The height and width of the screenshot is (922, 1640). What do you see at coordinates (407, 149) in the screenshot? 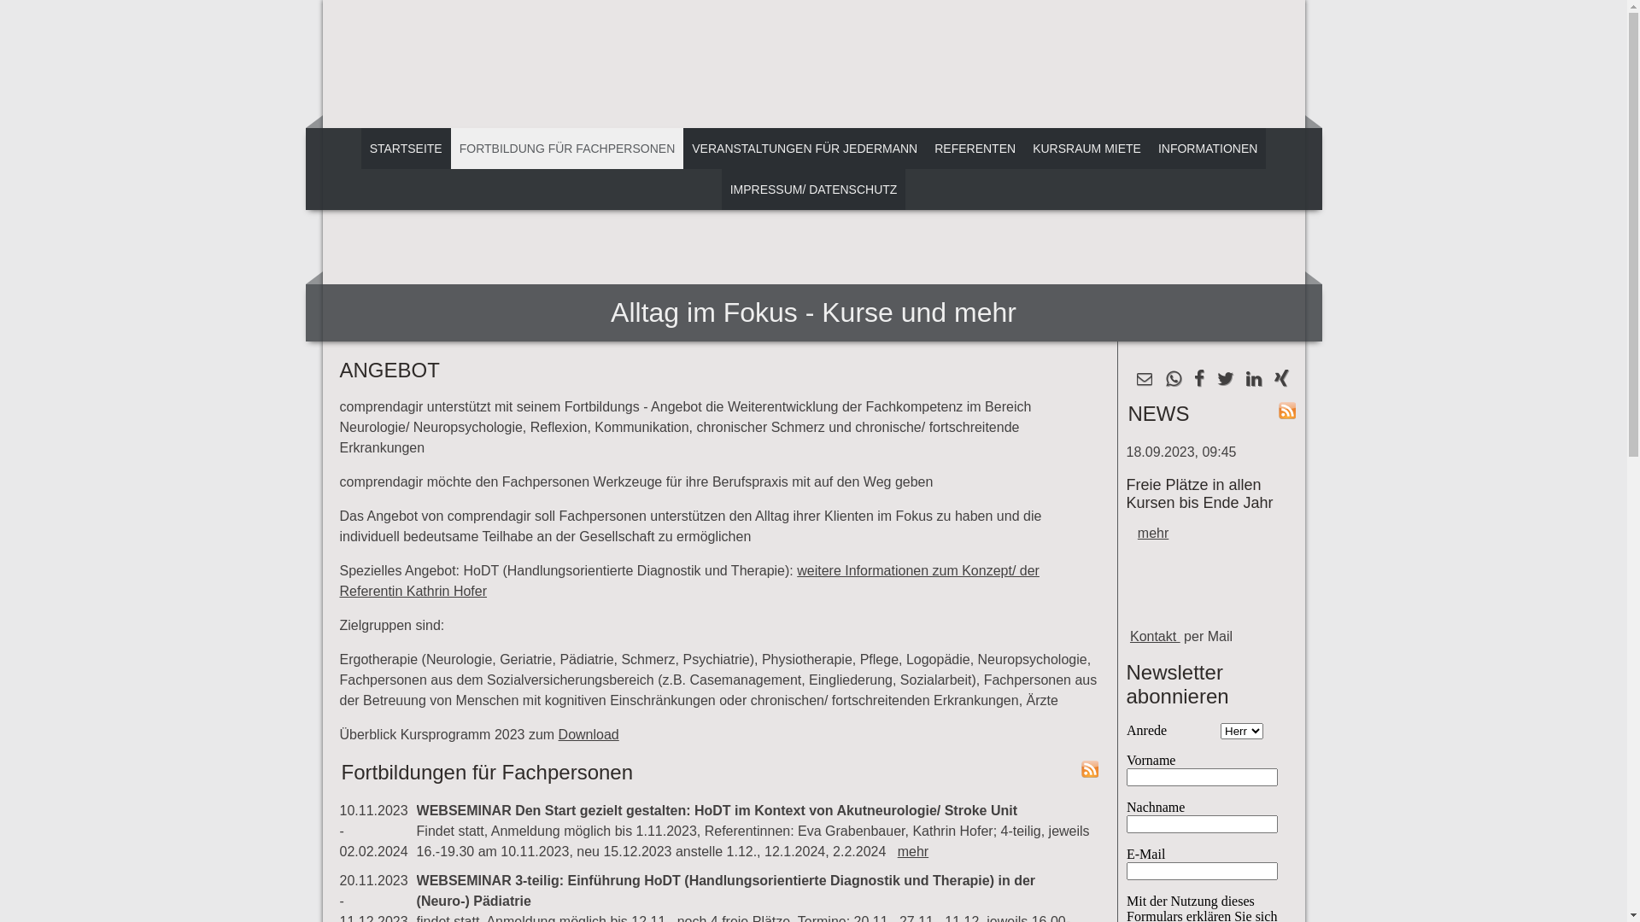
I see `STARTSEITE` at bounding box center [407, 149].